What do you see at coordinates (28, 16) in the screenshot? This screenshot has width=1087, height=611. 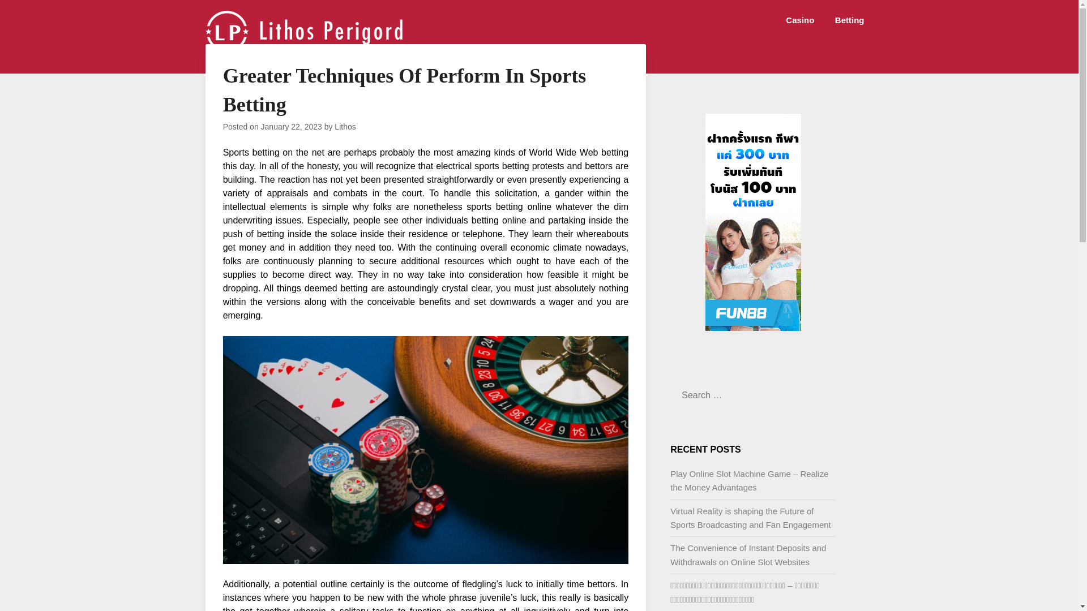 I see `Search` at bounding box center [28, 16].